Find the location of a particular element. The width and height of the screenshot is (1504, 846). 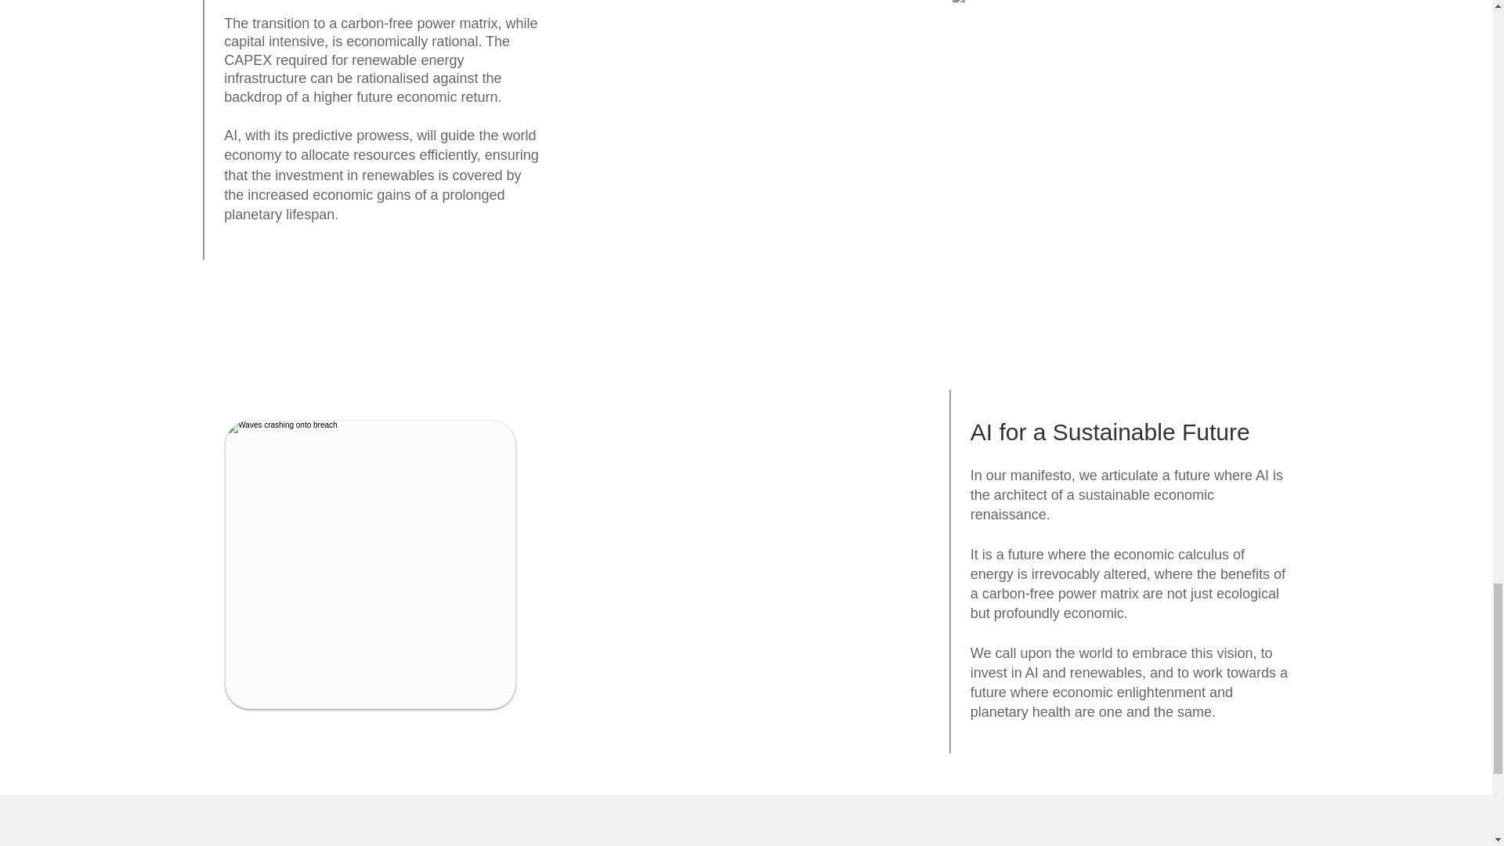

picture.png is located at coordinates (1119, 99).